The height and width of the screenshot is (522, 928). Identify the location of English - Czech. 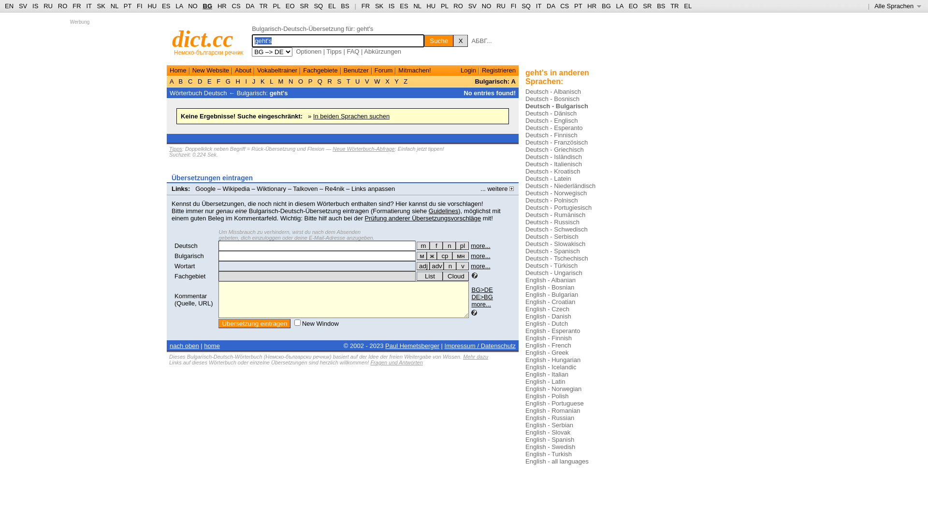
(547, 309).